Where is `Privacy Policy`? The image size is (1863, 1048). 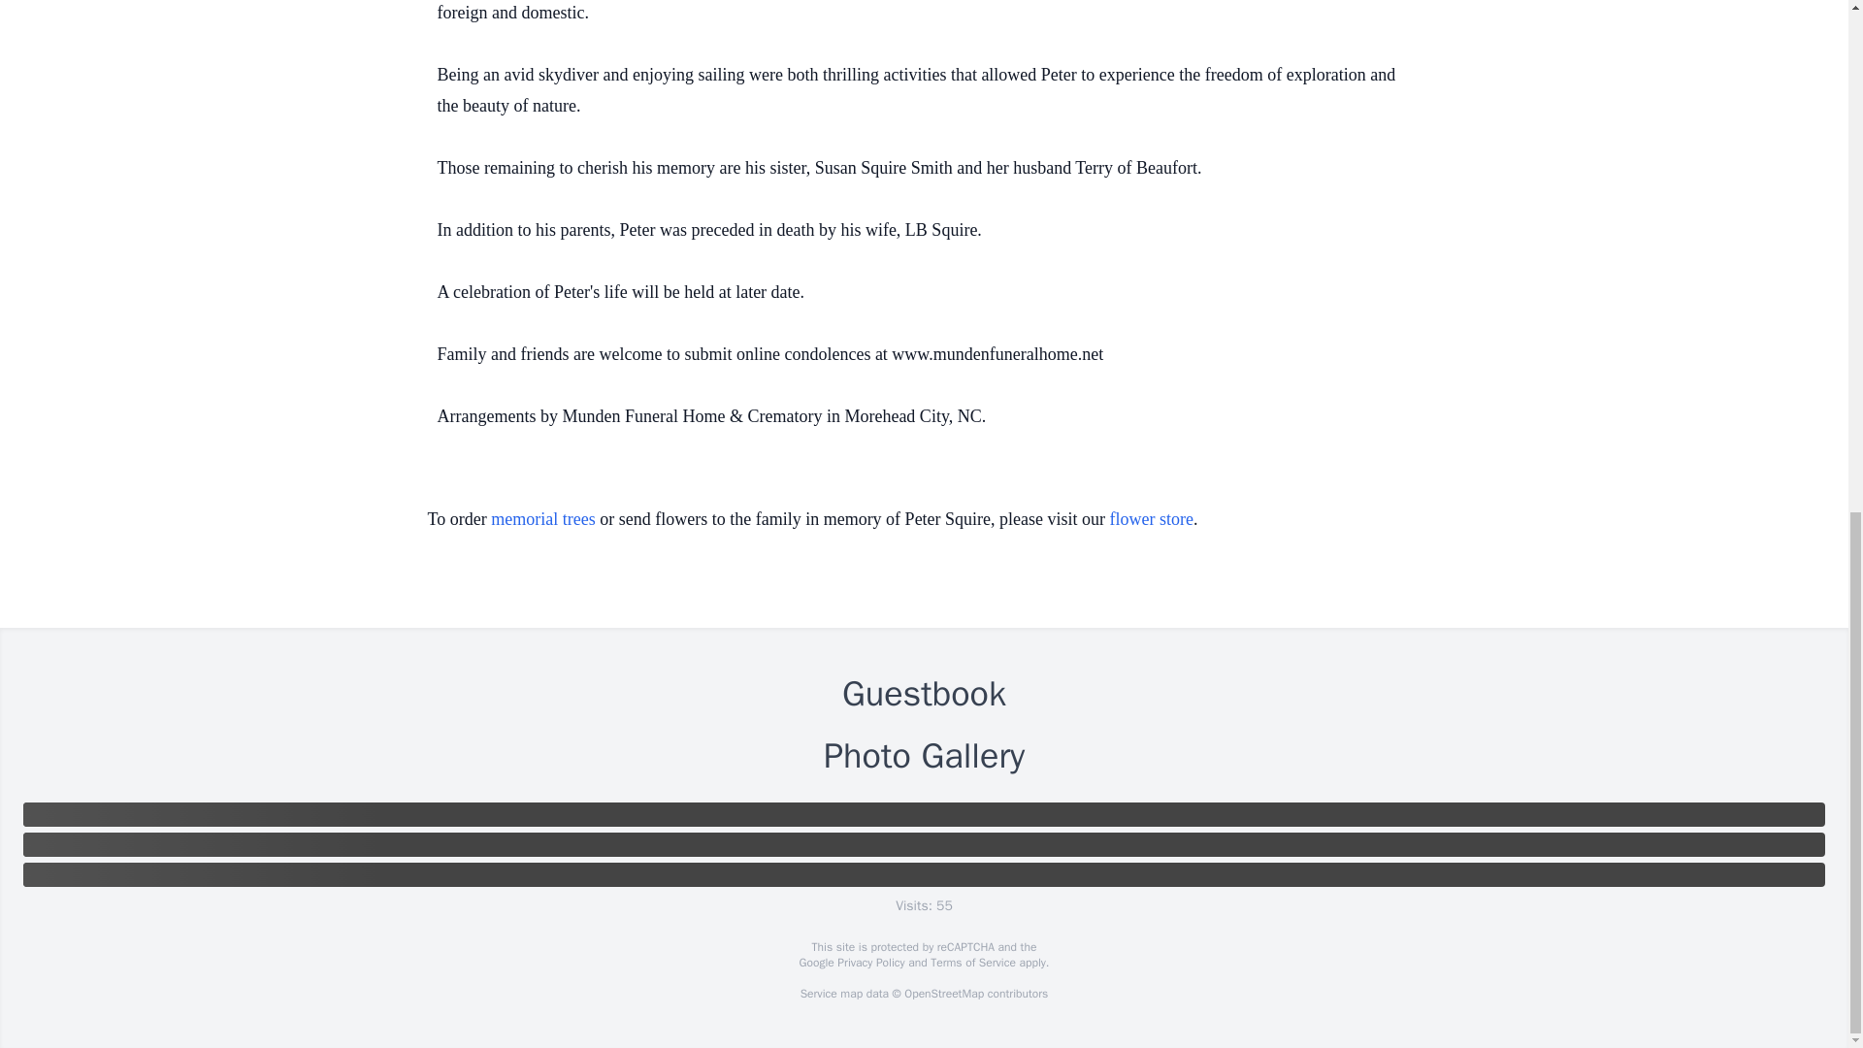
Privacy Policy is located at coordinates (869, 963).